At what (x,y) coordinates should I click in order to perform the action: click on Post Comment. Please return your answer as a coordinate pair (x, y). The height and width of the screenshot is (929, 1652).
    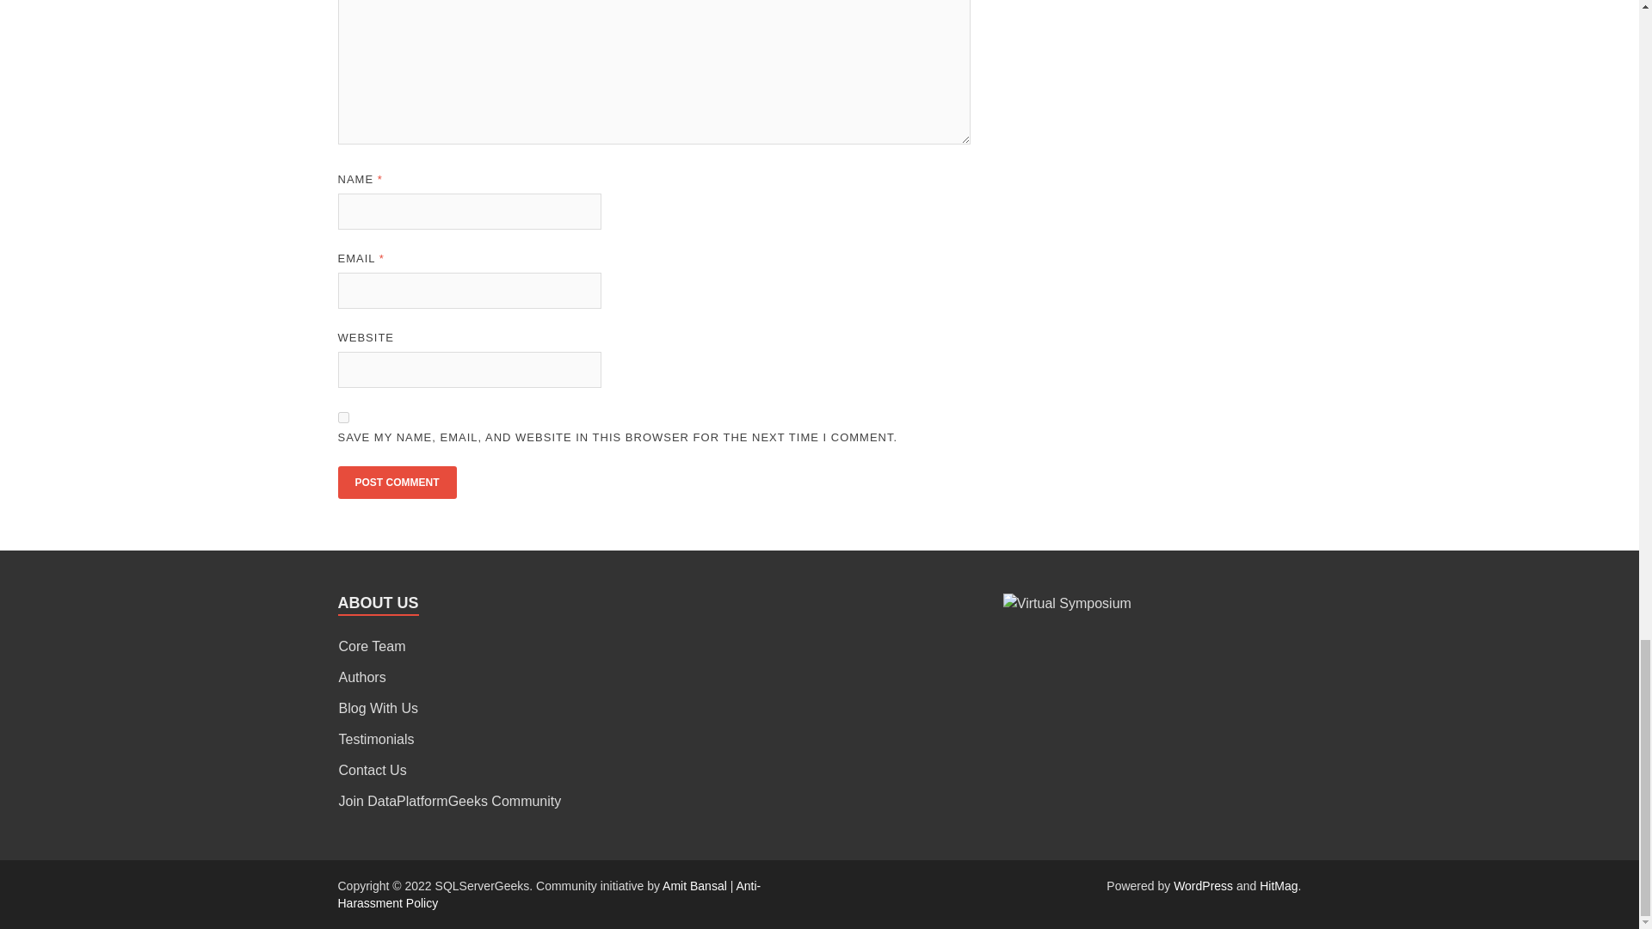
    Looking at the image, I should click on (396, 482).